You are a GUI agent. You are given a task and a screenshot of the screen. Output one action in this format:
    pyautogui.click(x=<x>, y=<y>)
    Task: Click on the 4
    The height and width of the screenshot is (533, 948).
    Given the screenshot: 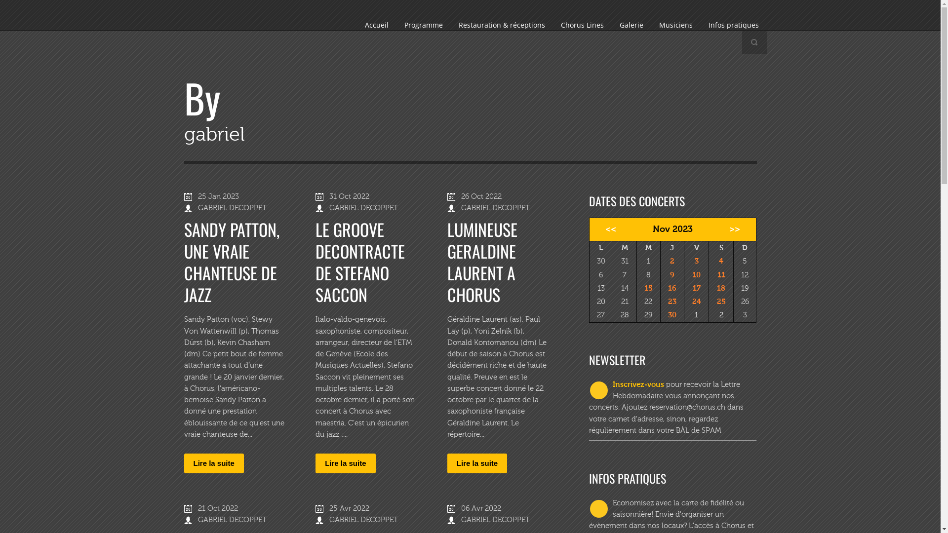 What is the action you would take?
    pyautogui.click(x=721, y=261)
    